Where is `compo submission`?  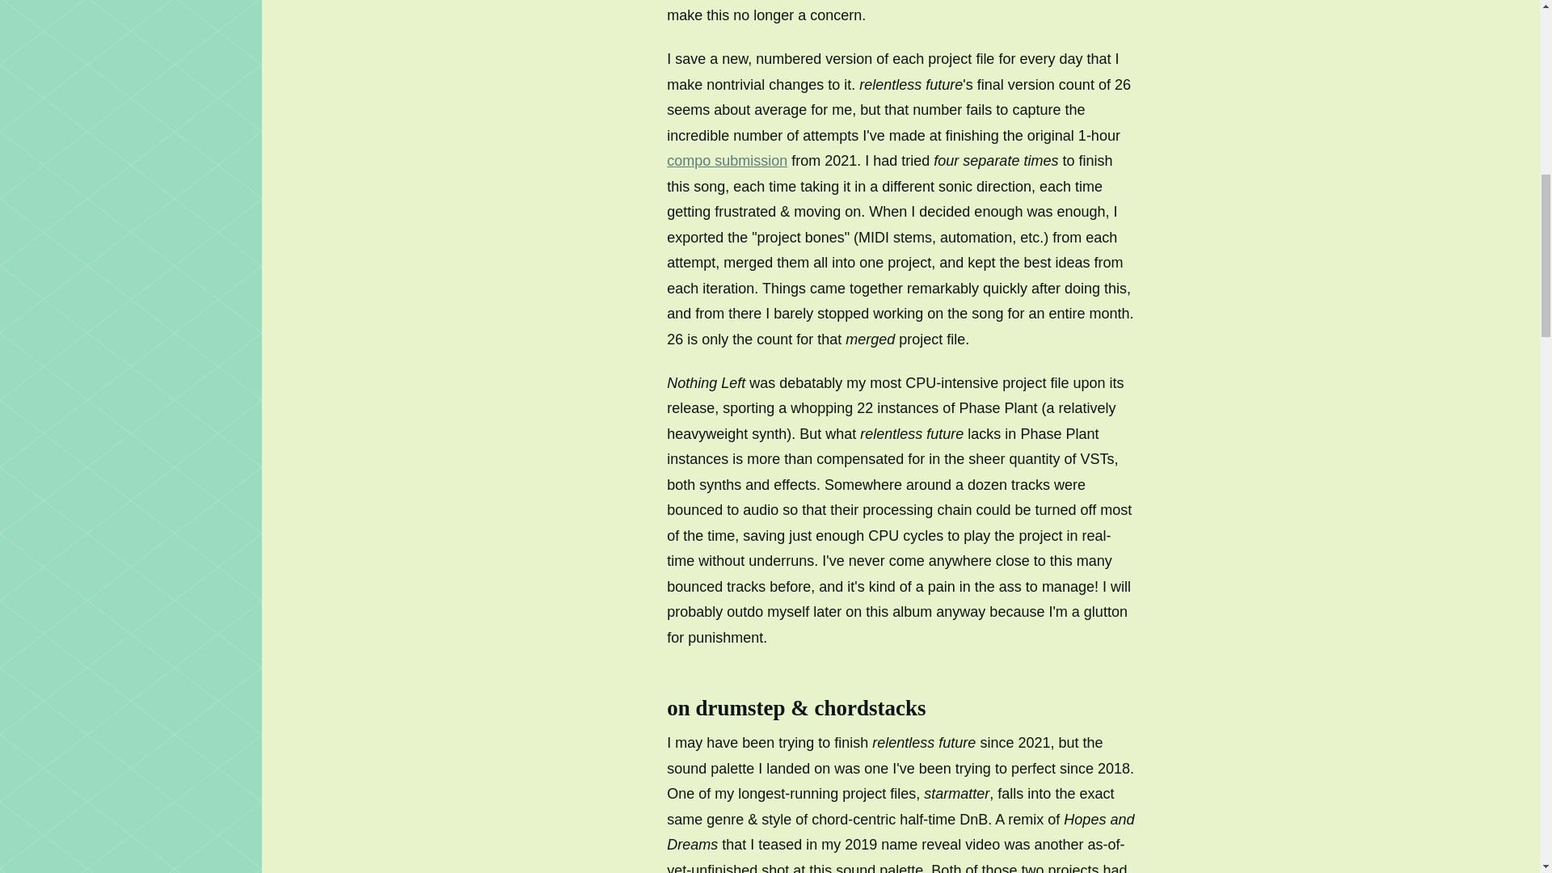 compo submission is located at coordinates (727, 161).